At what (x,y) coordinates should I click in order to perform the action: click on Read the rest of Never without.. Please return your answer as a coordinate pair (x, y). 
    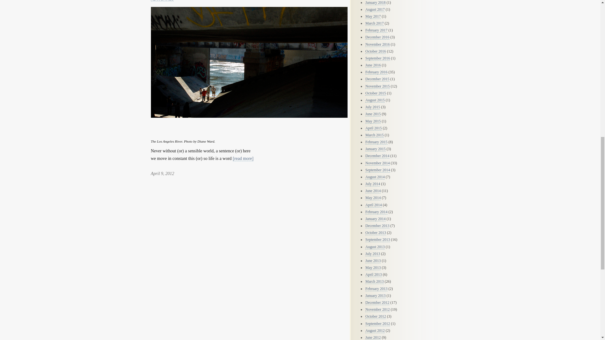
    Looking at the image, I should click on (243, 158).